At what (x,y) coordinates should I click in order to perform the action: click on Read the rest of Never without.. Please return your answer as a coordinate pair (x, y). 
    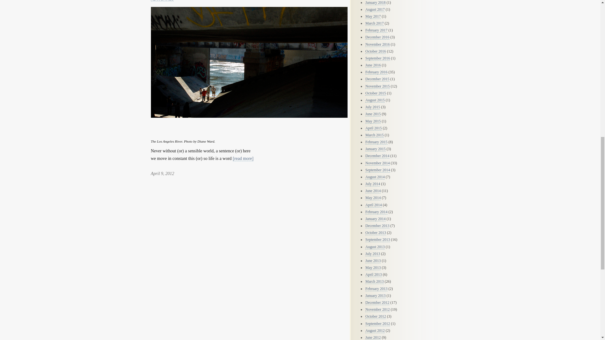
    Looking at the image, I should click on (243, 158).